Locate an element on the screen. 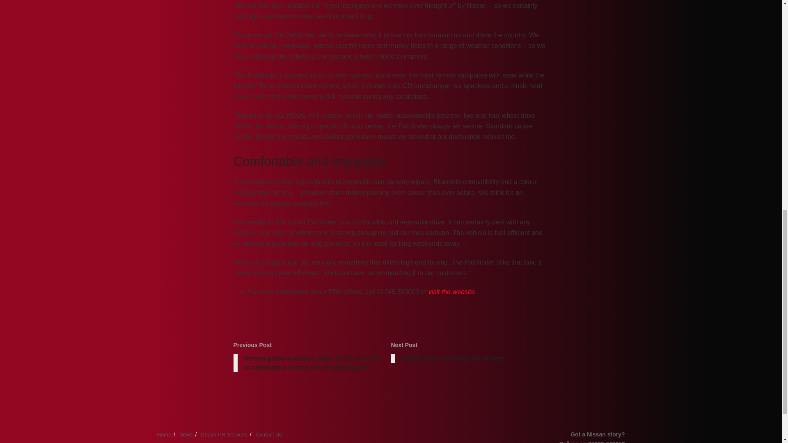 The image size is (788, 443). News is located at coordinates (186, 434).